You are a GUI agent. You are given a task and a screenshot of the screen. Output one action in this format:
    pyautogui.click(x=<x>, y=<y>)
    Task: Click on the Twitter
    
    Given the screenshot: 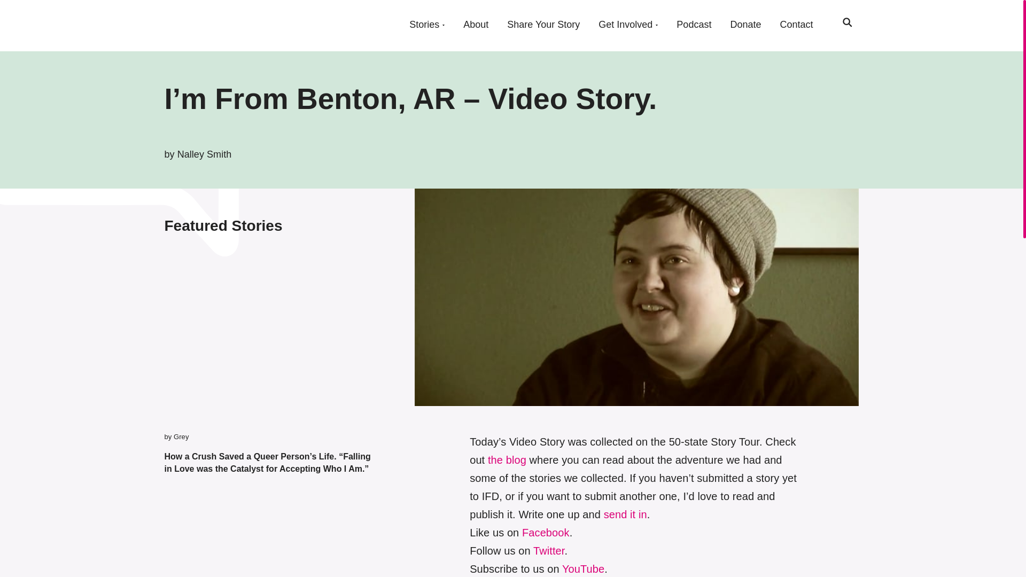 What is the action you would take?
    pyautogui.click(x=549, y=550)
    